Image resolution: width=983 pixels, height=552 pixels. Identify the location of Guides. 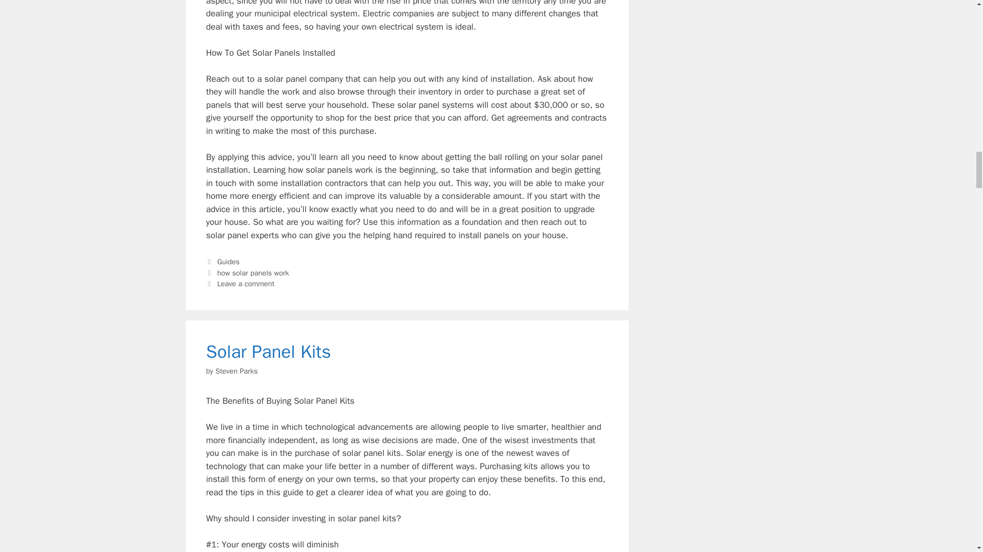
(228, 262).